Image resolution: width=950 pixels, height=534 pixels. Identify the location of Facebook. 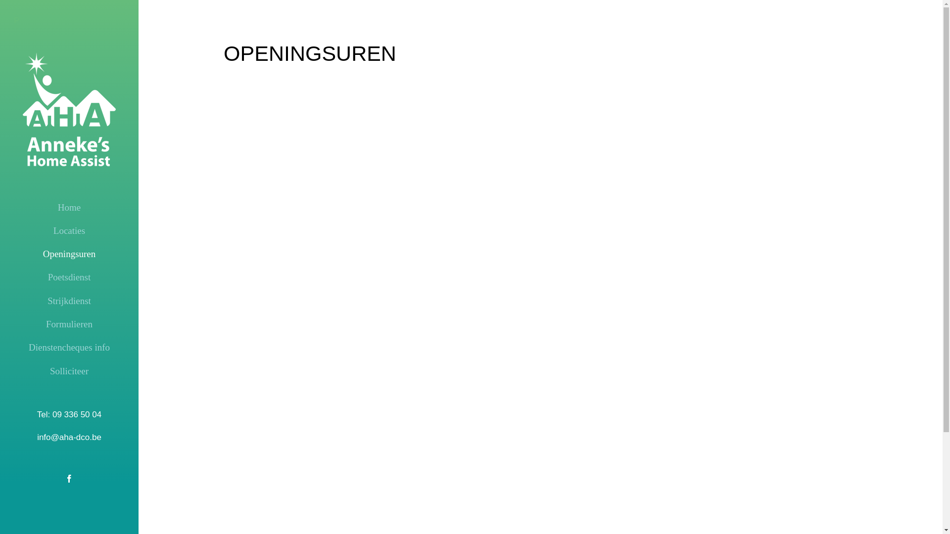
(69, 479).